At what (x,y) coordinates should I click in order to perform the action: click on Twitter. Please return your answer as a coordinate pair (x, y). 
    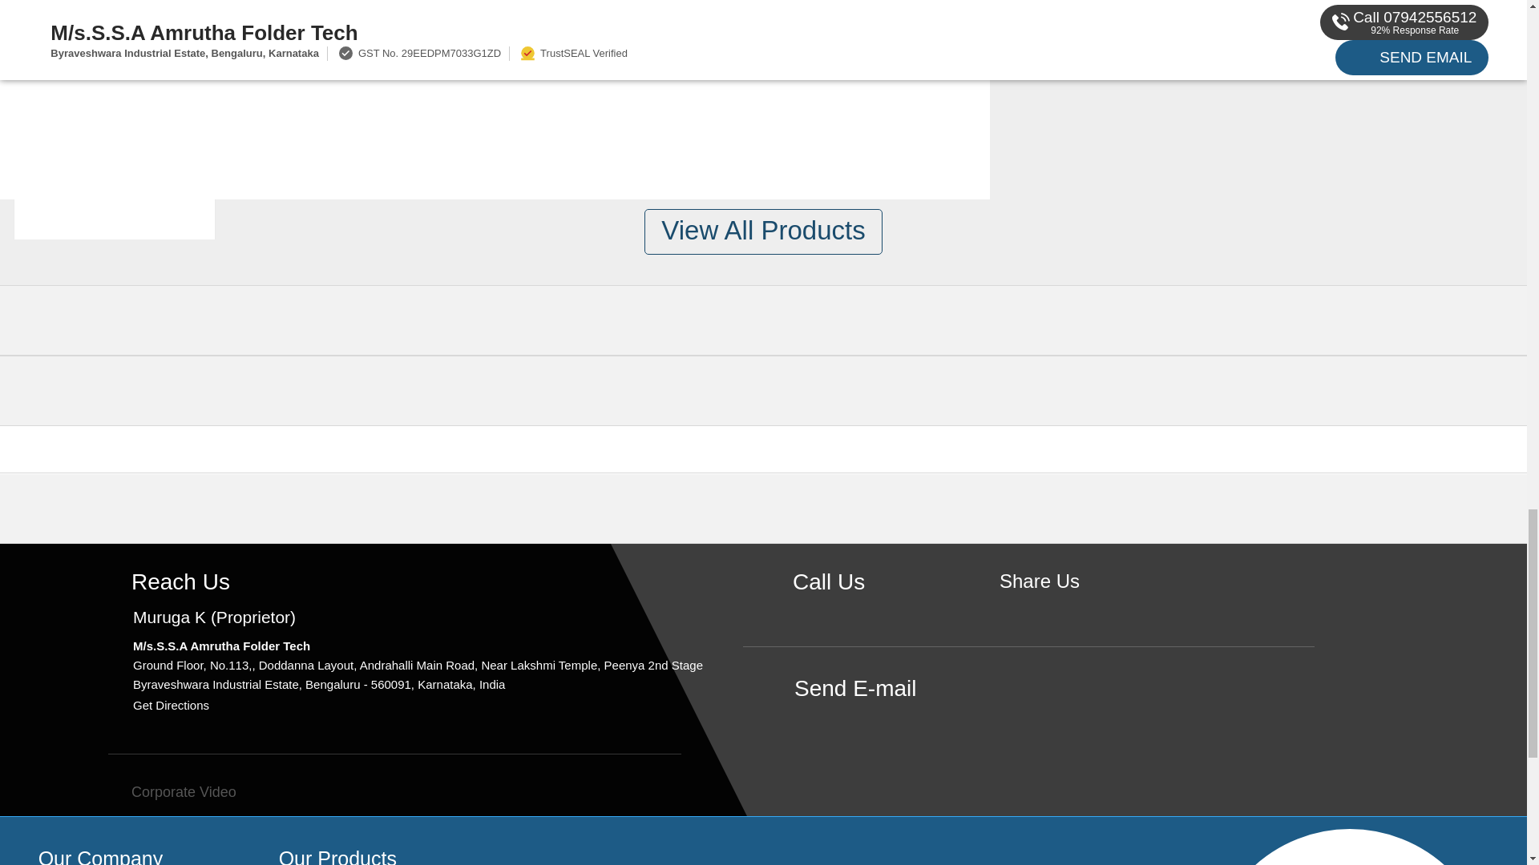
    Looking at the image, I should click on (1064, 609).